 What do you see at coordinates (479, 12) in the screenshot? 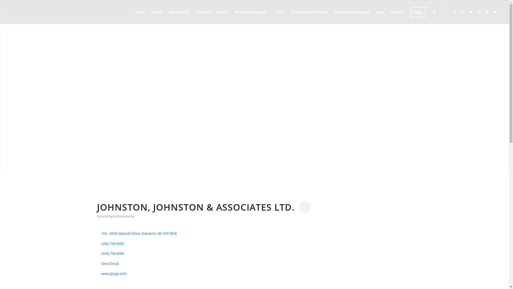
I see `LinkedIn` at bounding box center [479, 12].